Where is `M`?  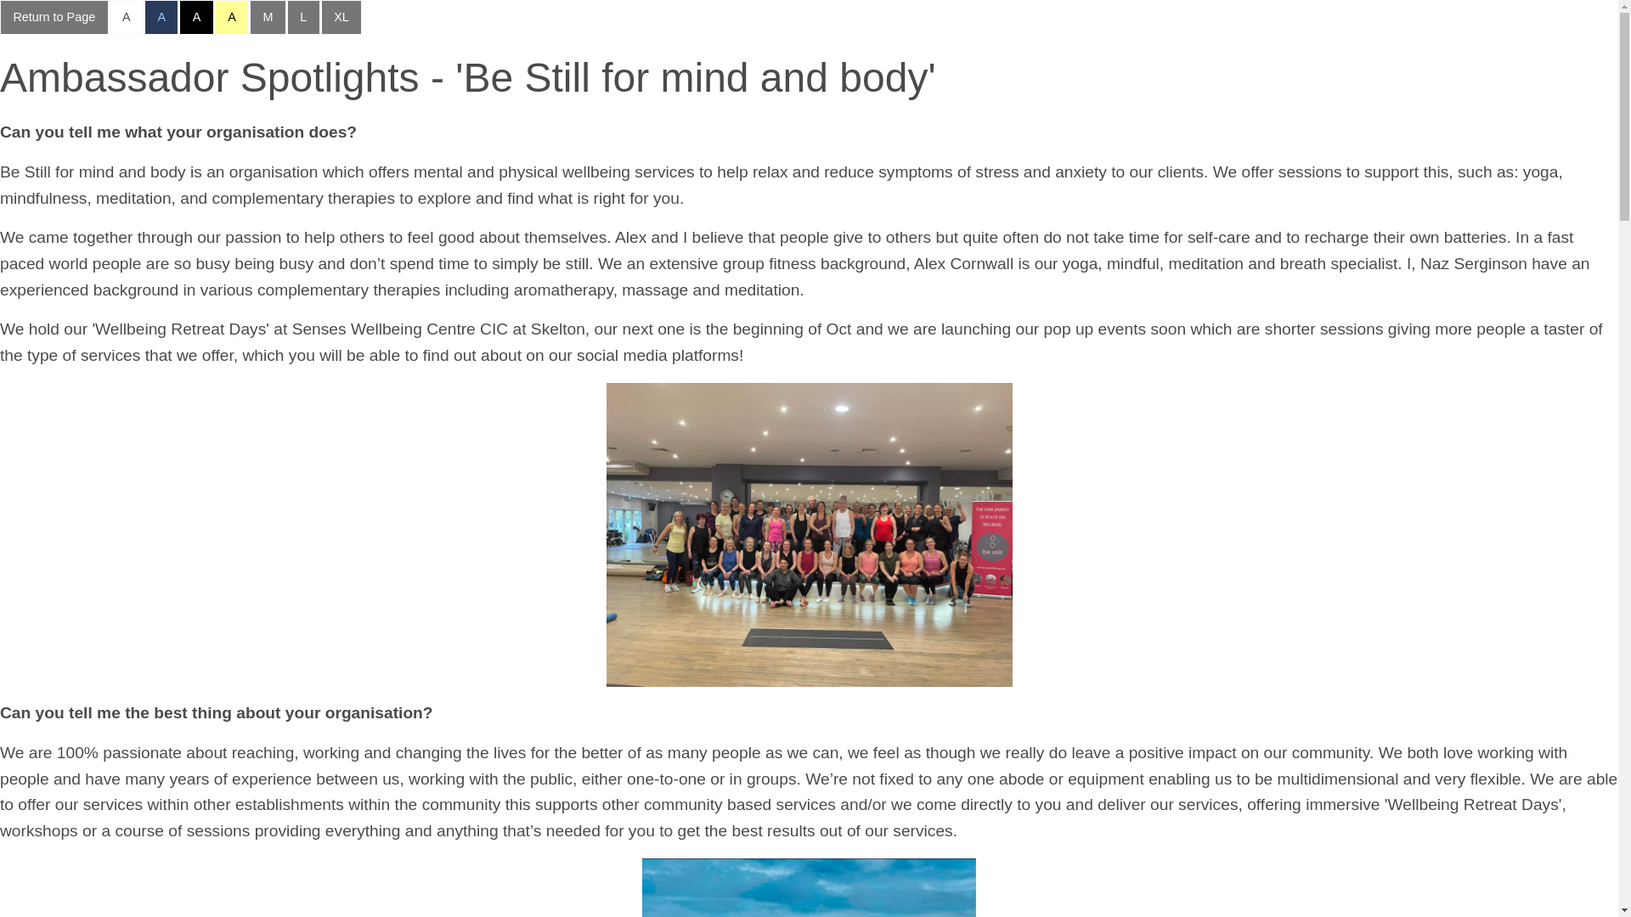 M is located at coordinates (268, 17).